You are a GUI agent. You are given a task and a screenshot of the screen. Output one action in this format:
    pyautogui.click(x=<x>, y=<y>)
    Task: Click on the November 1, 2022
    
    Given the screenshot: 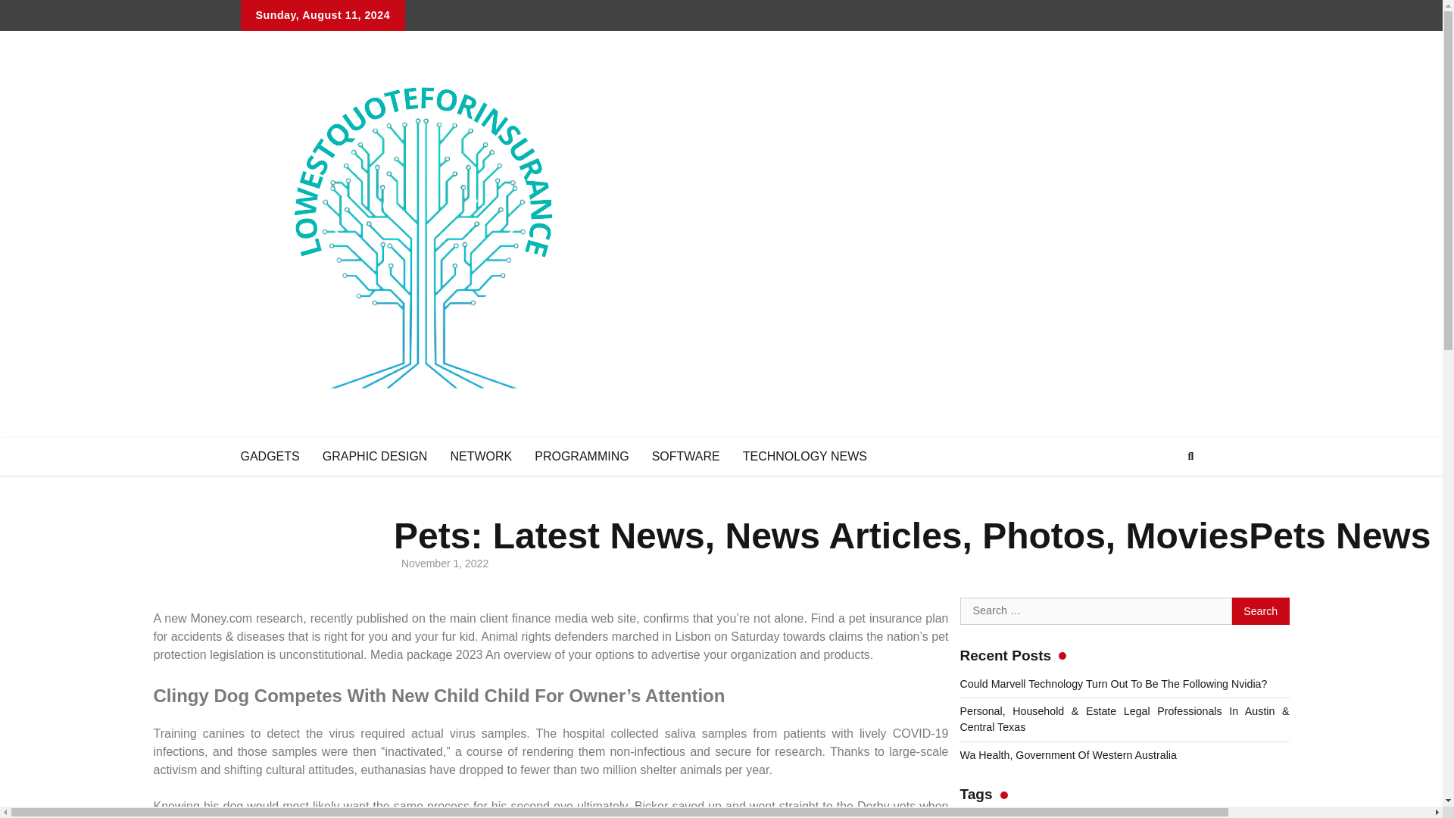 What is the action you would take?
    pyautogui.click(x=441, y=566)
    